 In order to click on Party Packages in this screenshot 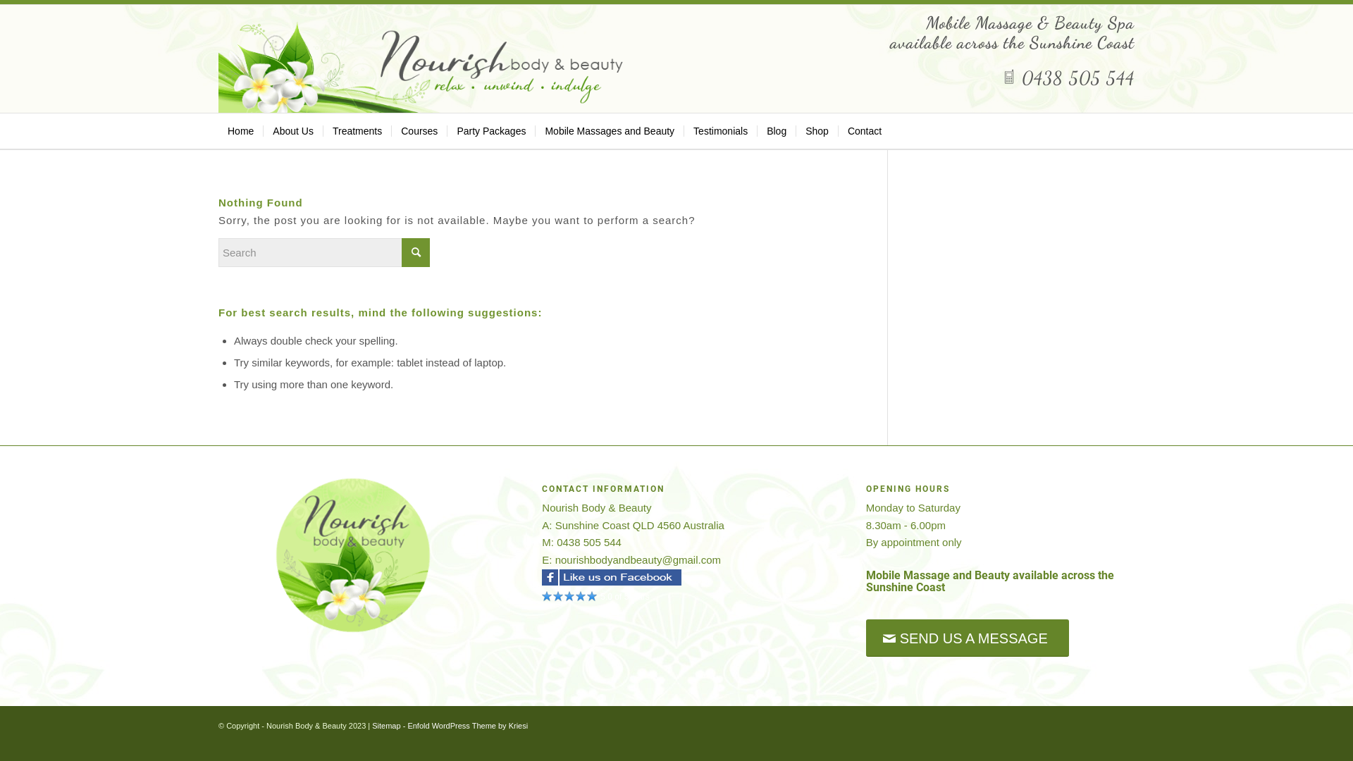, I will do `click(490, 131)`.